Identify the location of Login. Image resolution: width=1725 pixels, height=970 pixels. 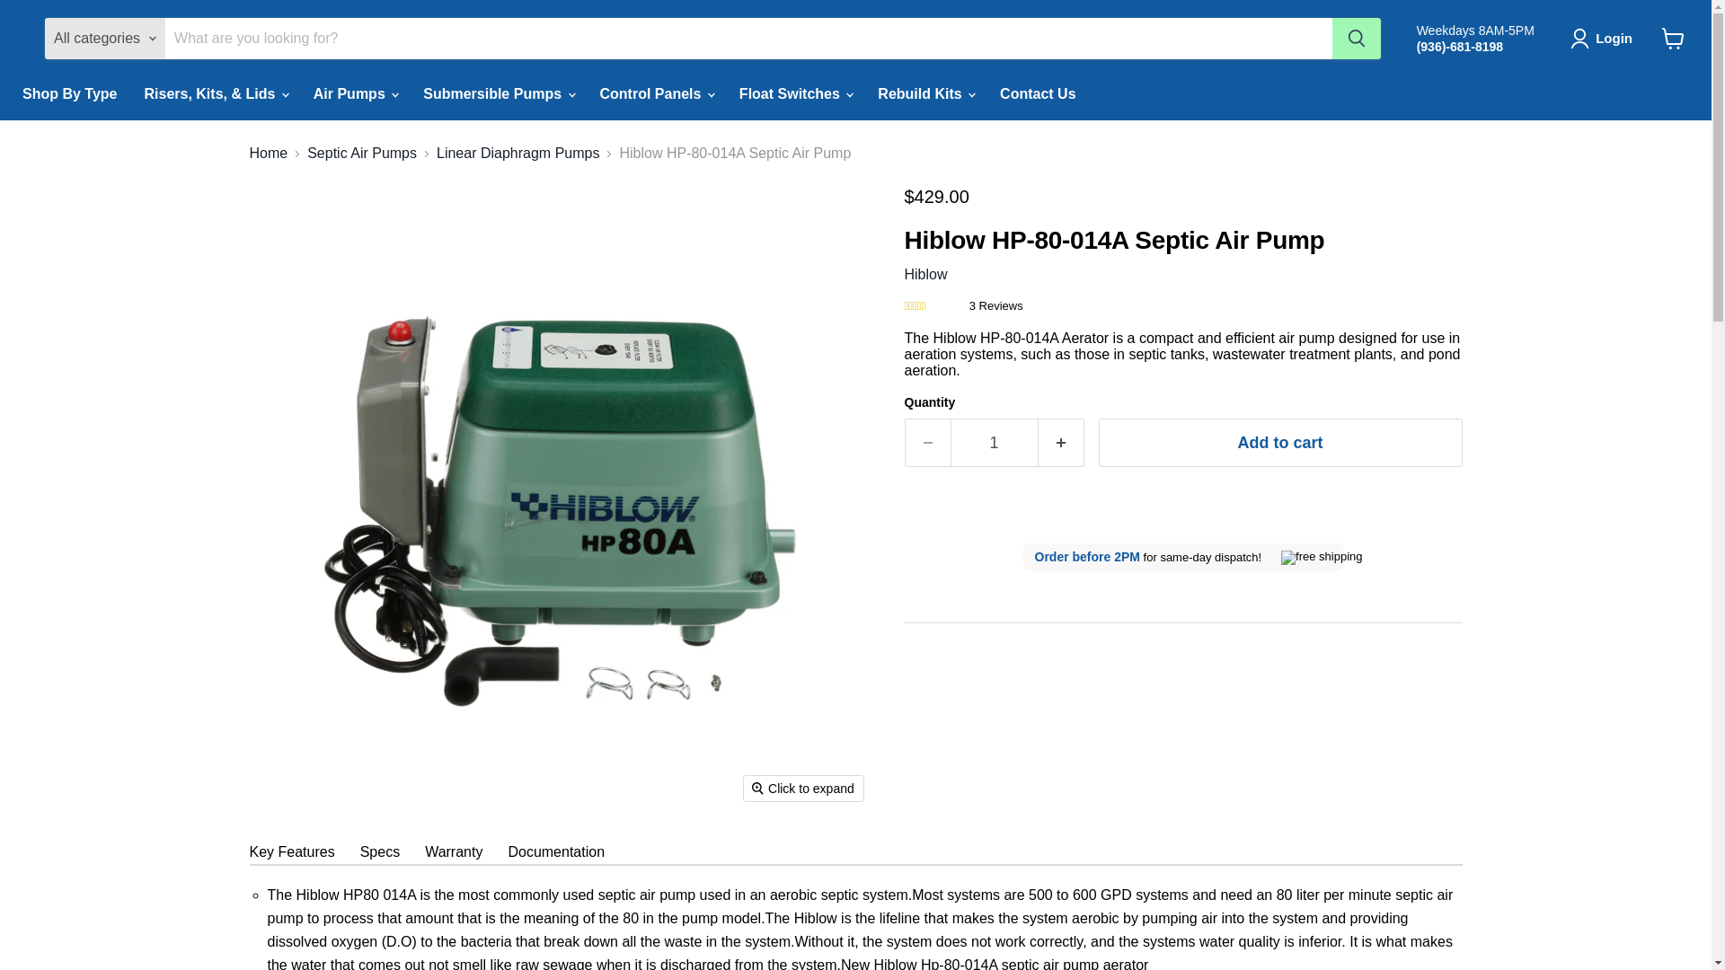
(1605, 39).